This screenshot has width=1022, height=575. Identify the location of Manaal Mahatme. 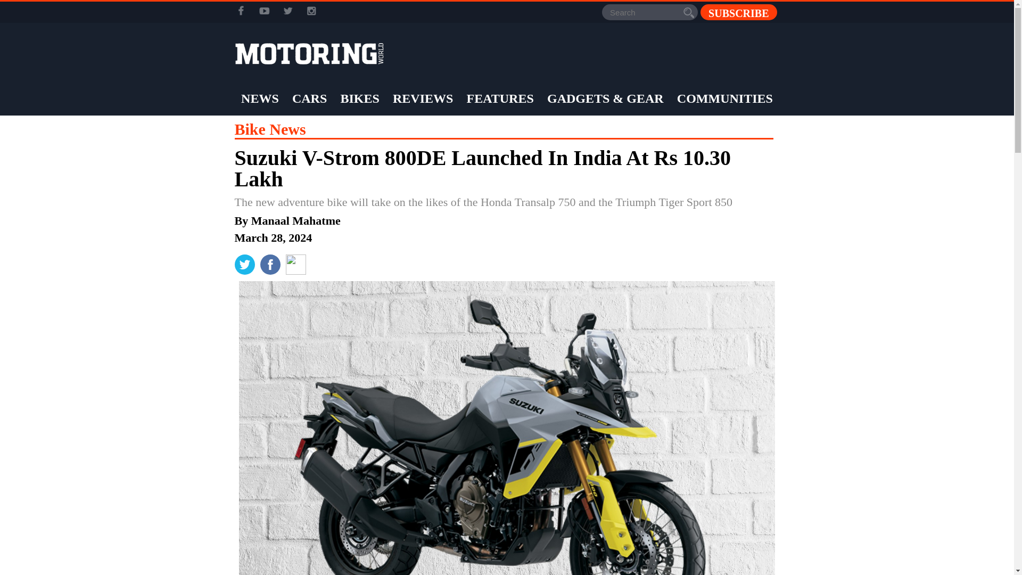
(296, 220).